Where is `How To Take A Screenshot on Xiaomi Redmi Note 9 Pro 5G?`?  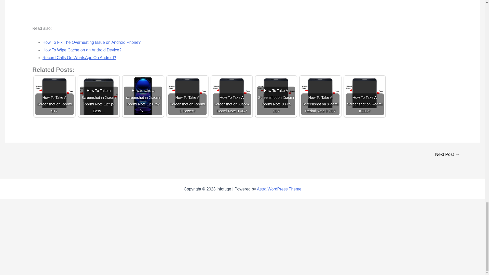 How To Take A Screenshot on Xiaomi Redmi Note 9 Pro 5G? is located at coordinates (276, 93).